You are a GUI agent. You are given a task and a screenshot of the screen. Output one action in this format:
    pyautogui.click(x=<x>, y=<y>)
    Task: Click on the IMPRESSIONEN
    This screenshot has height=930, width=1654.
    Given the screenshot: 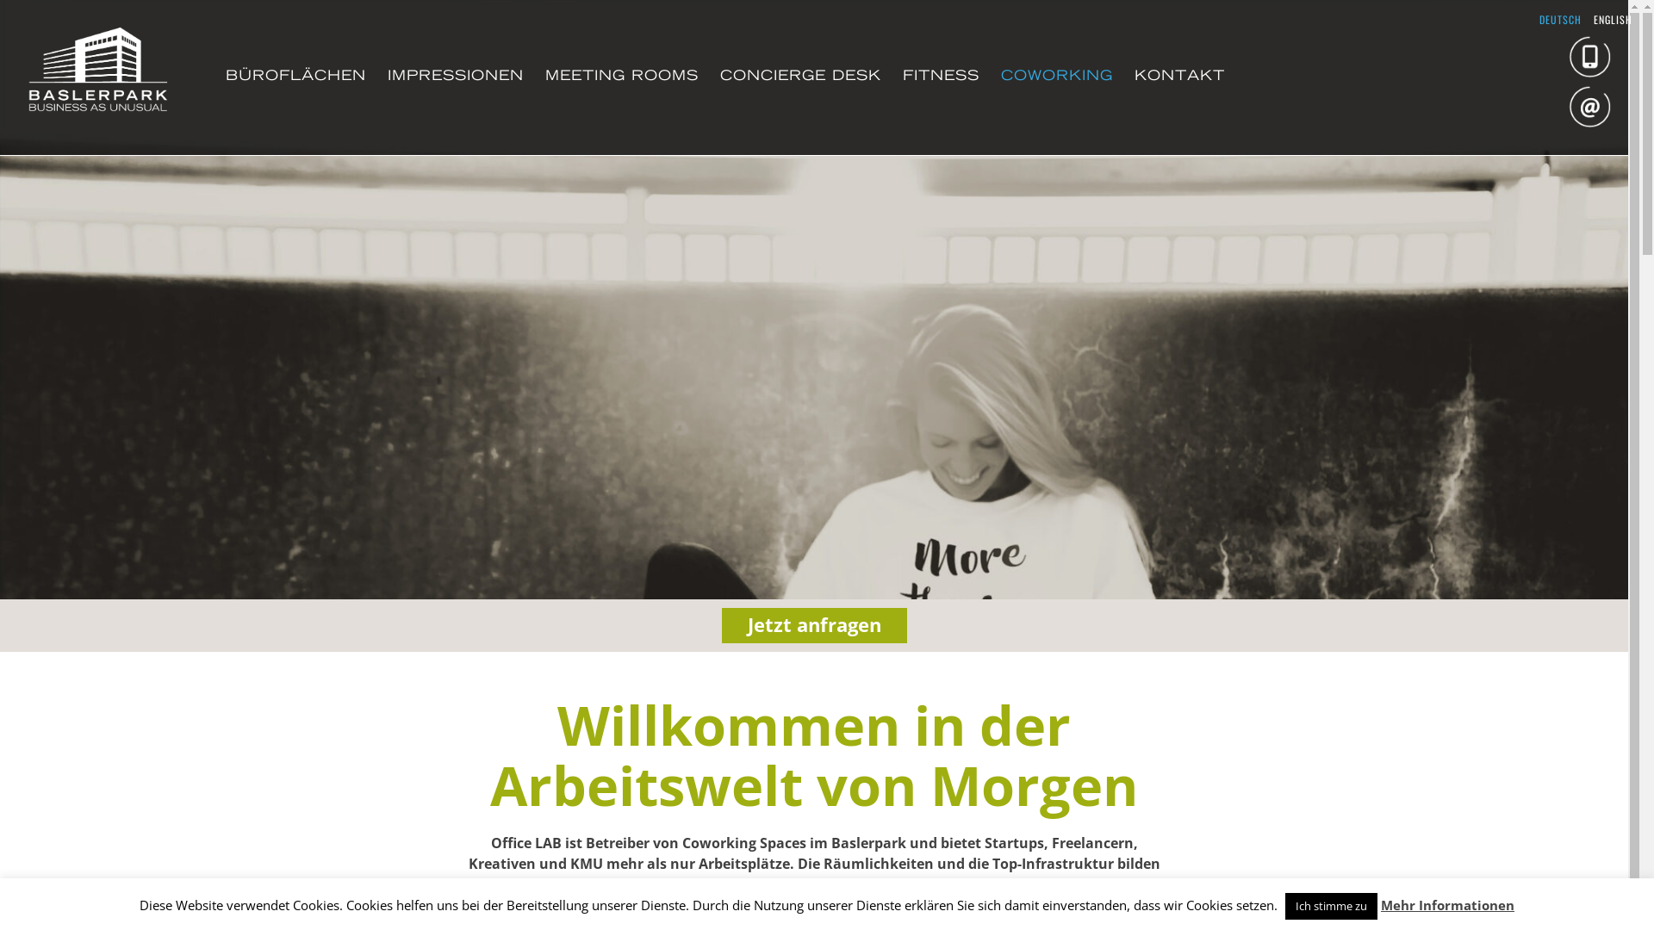 What is the action you would take?
    pyautogui.click(x=456, y=76)
    